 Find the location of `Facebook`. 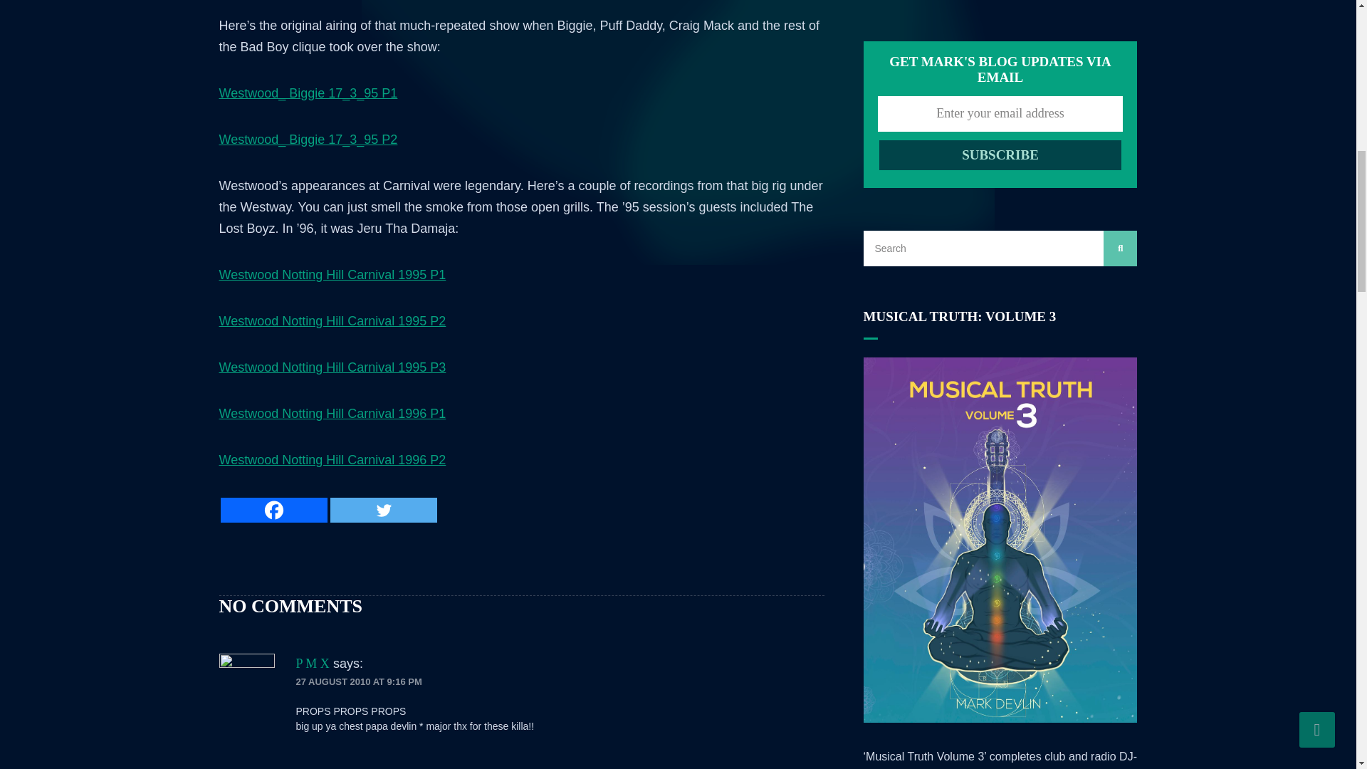

Facebook is located at coordinates (273, 510).